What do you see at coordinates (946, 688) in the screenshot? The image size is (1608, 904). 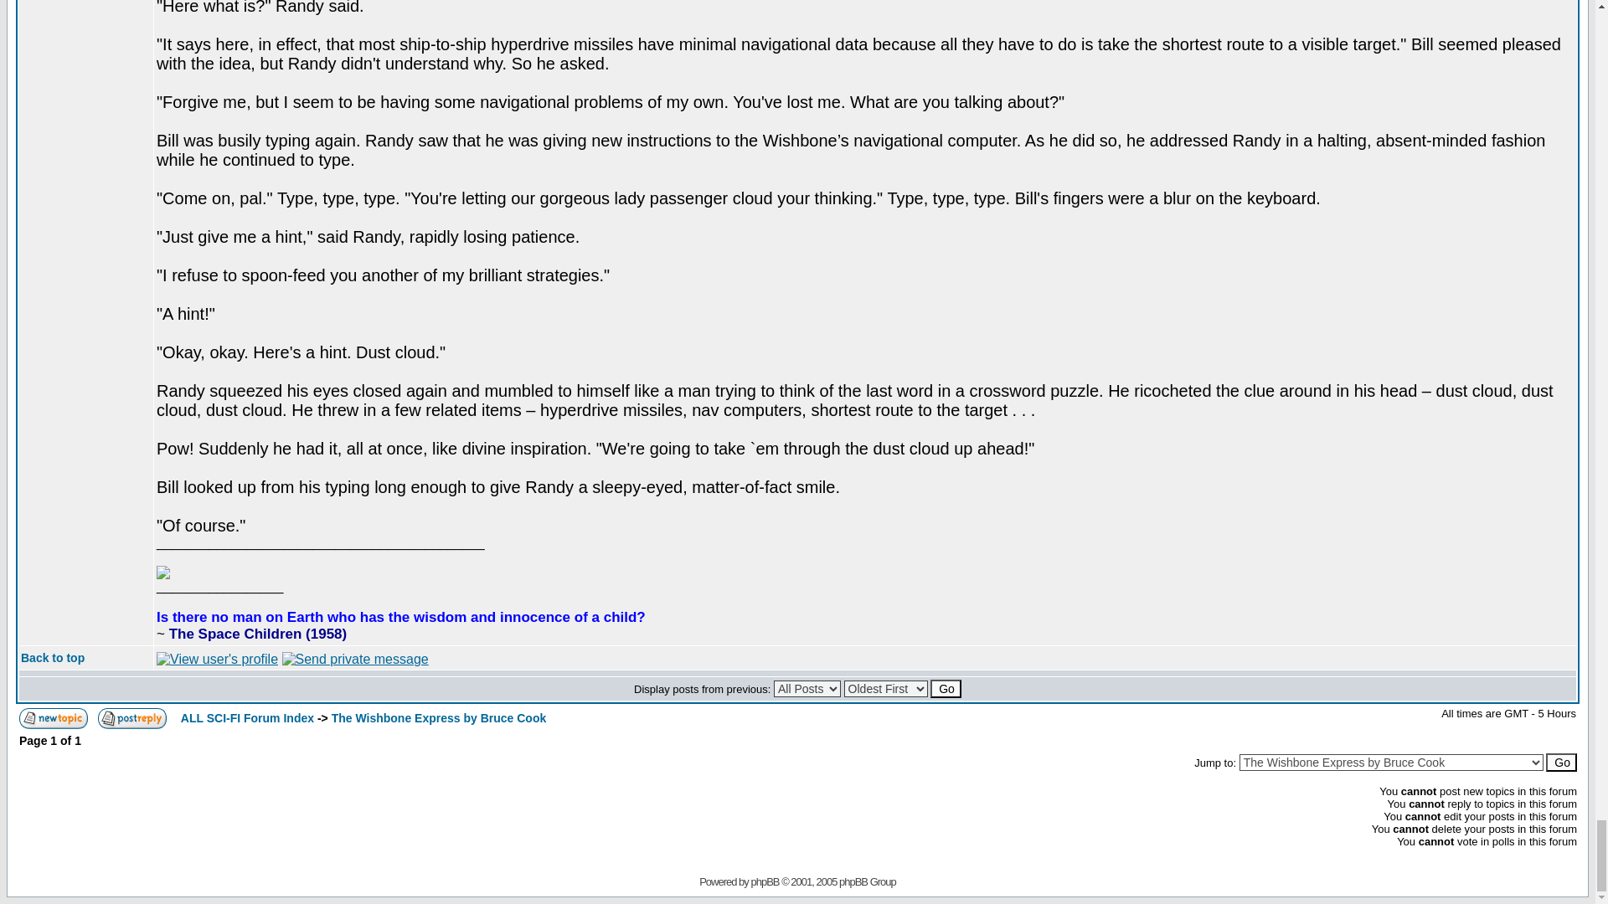 I see `Go` at bounding box center [946, 688].